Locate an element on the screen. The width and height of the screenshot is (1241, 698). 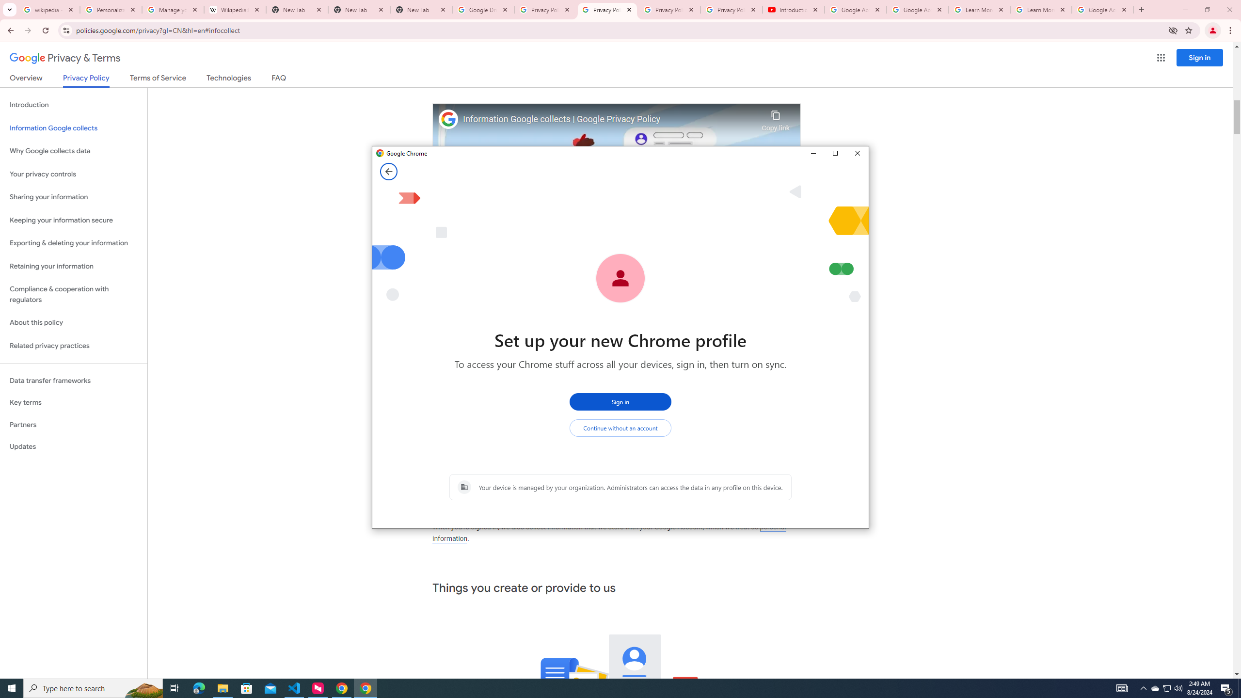
Microsoft Edge is located at coordinates (199, 688).